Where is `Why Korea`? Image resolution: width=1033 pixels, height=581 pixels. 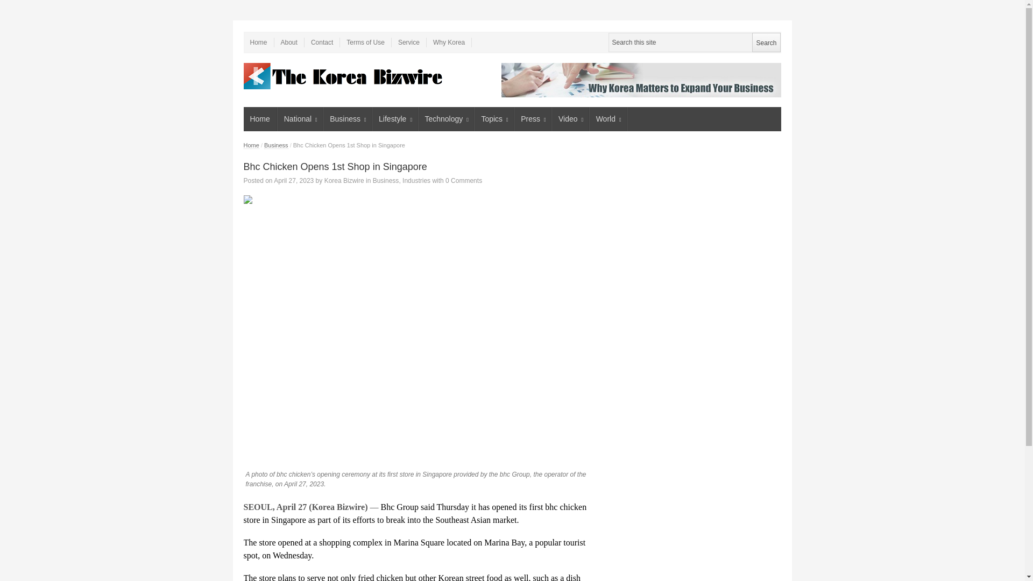
Why Korea is located at coordinates (449, 42).